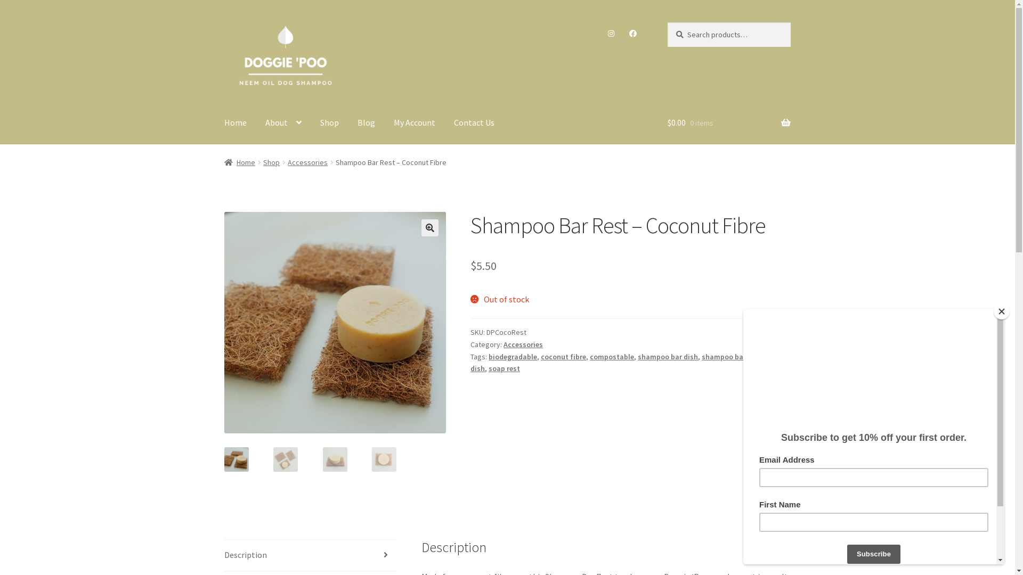  I want to click on Home, so click(240, 162).